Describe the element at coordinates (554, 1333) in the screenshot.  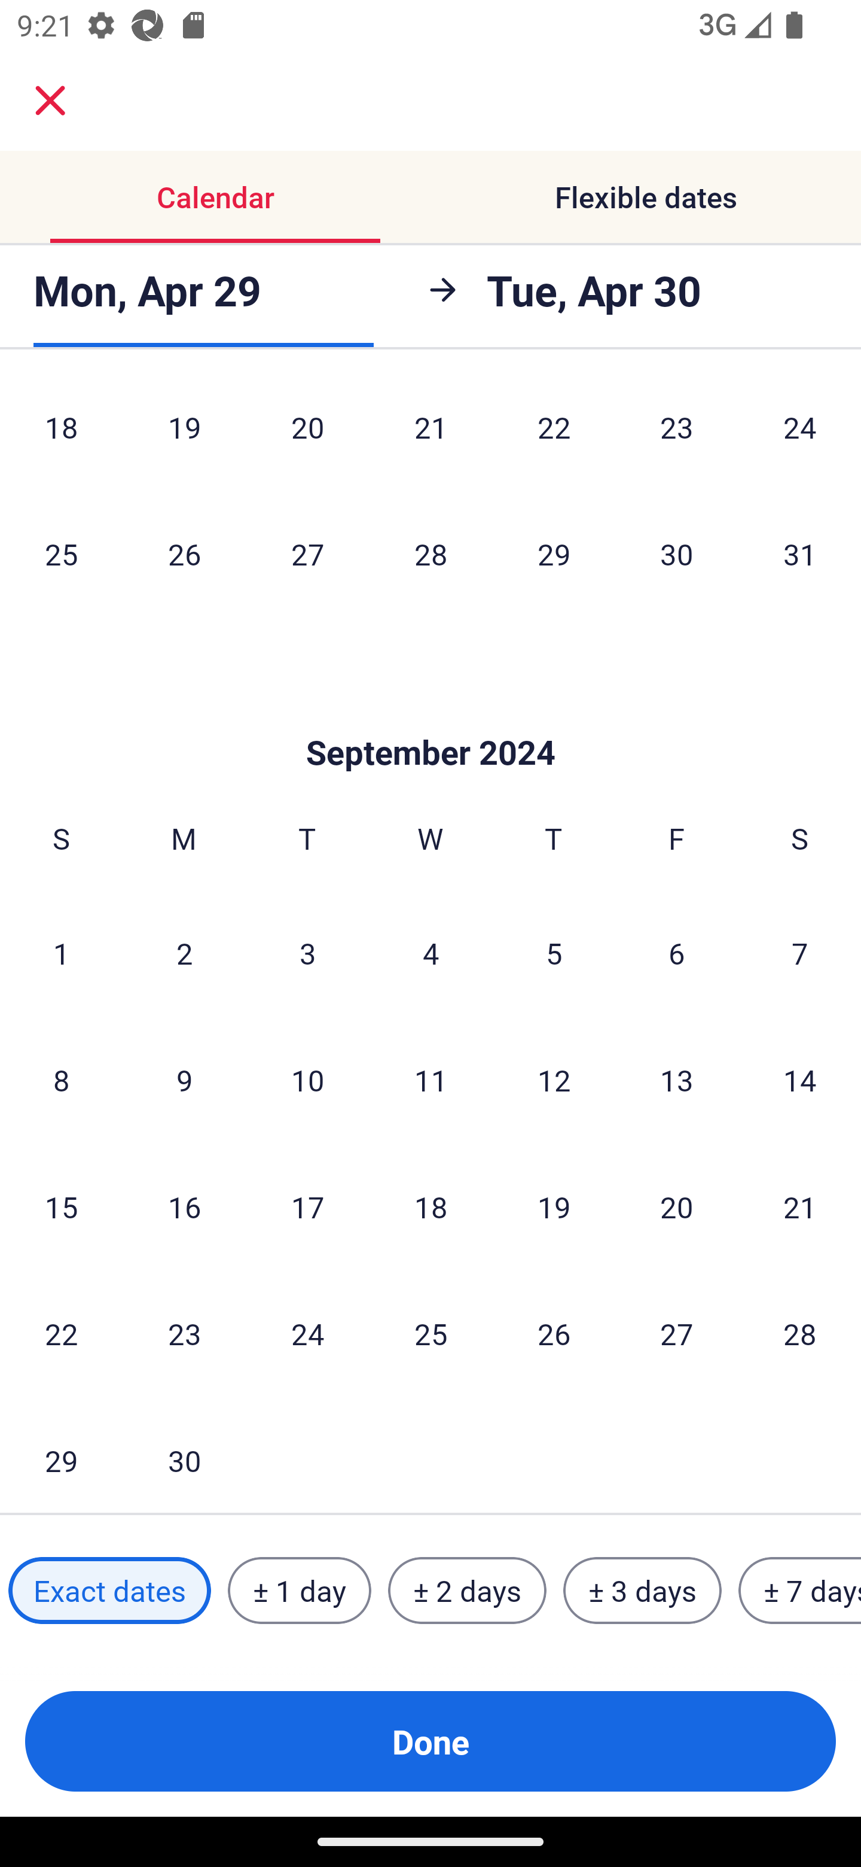
I see `26 Thursday, September 26, 2024` at that location.